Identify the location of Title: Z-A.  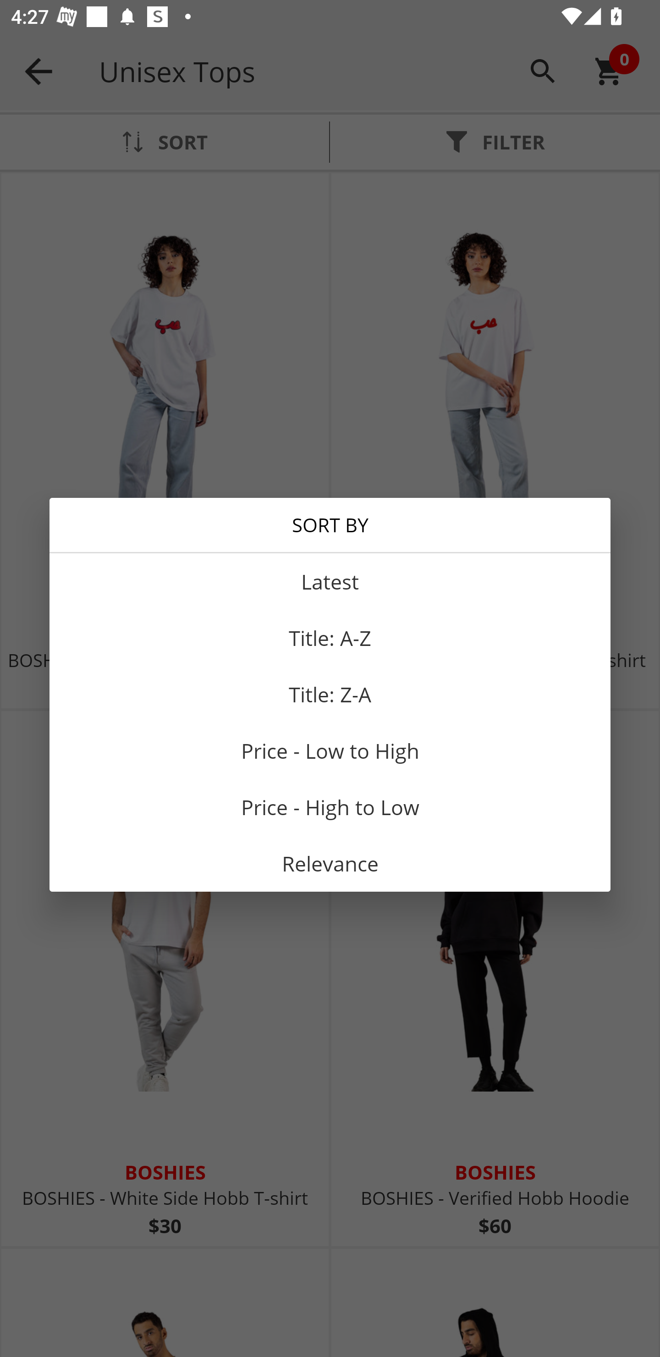
(330, 694).